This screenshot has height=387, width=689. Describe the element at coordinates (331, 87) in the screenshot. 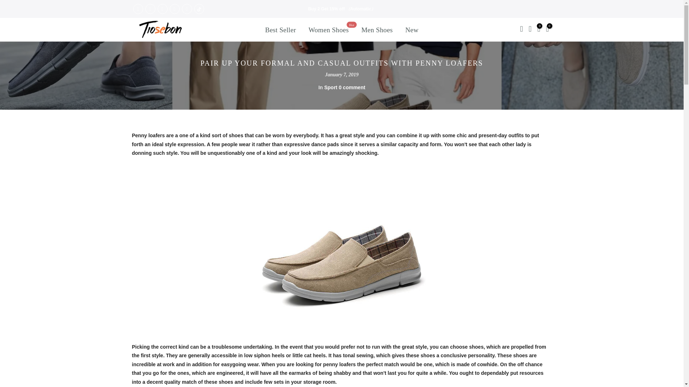

I see `0` at that location.